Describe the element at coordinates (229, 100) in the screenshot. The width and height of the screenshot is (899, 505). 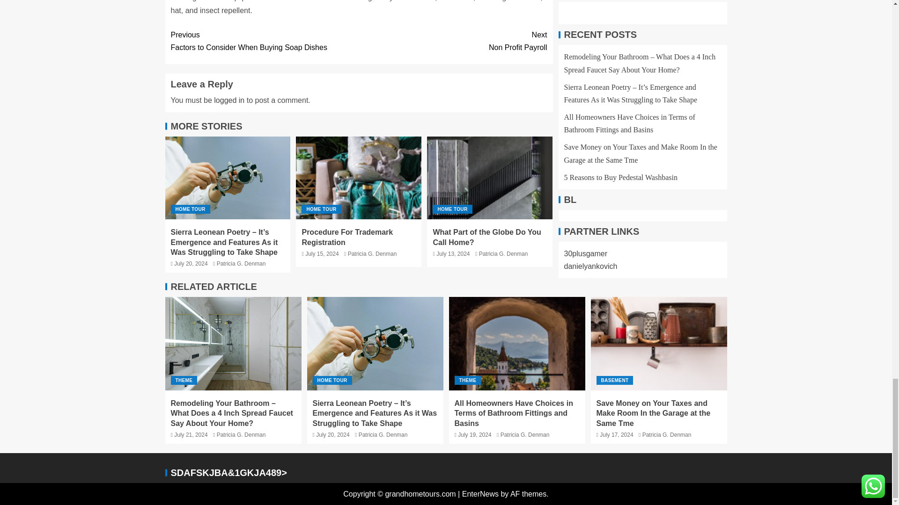
I see `Procedure For Trademark Registration` at that location.